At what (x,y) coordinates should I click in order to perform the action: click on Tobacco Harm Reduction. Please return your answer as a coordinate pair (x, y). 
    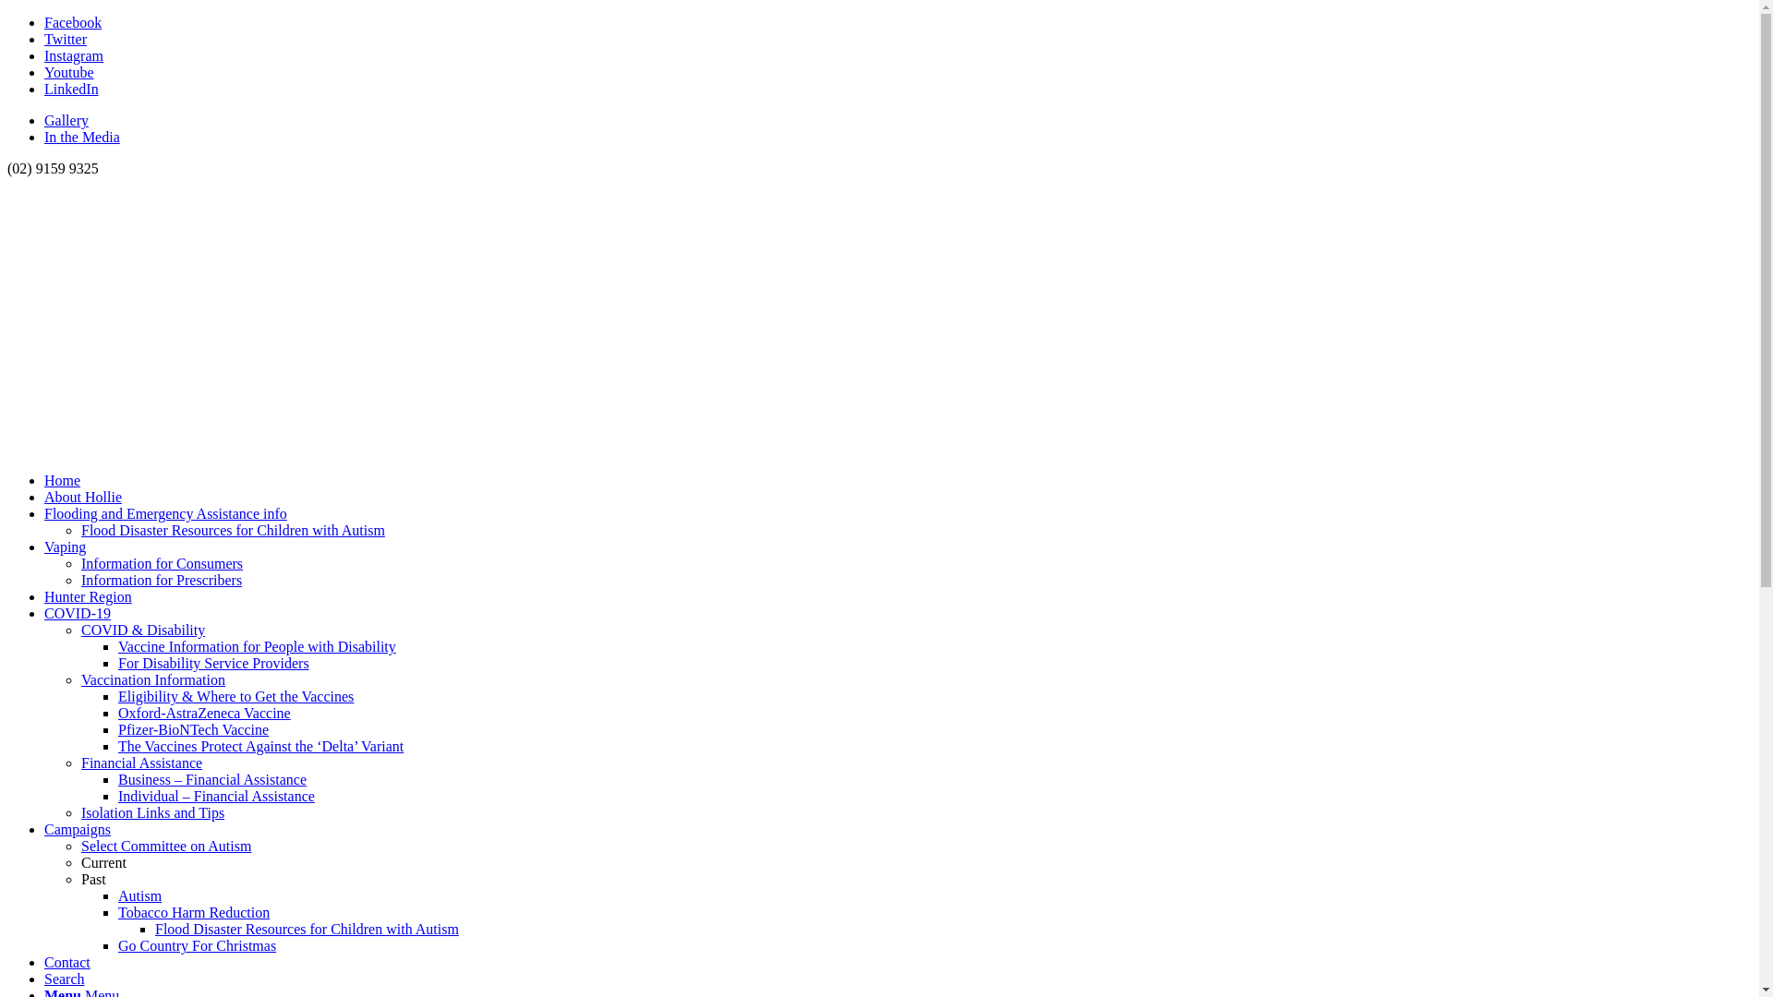
    Looking at the image, I should click on (194, 912).